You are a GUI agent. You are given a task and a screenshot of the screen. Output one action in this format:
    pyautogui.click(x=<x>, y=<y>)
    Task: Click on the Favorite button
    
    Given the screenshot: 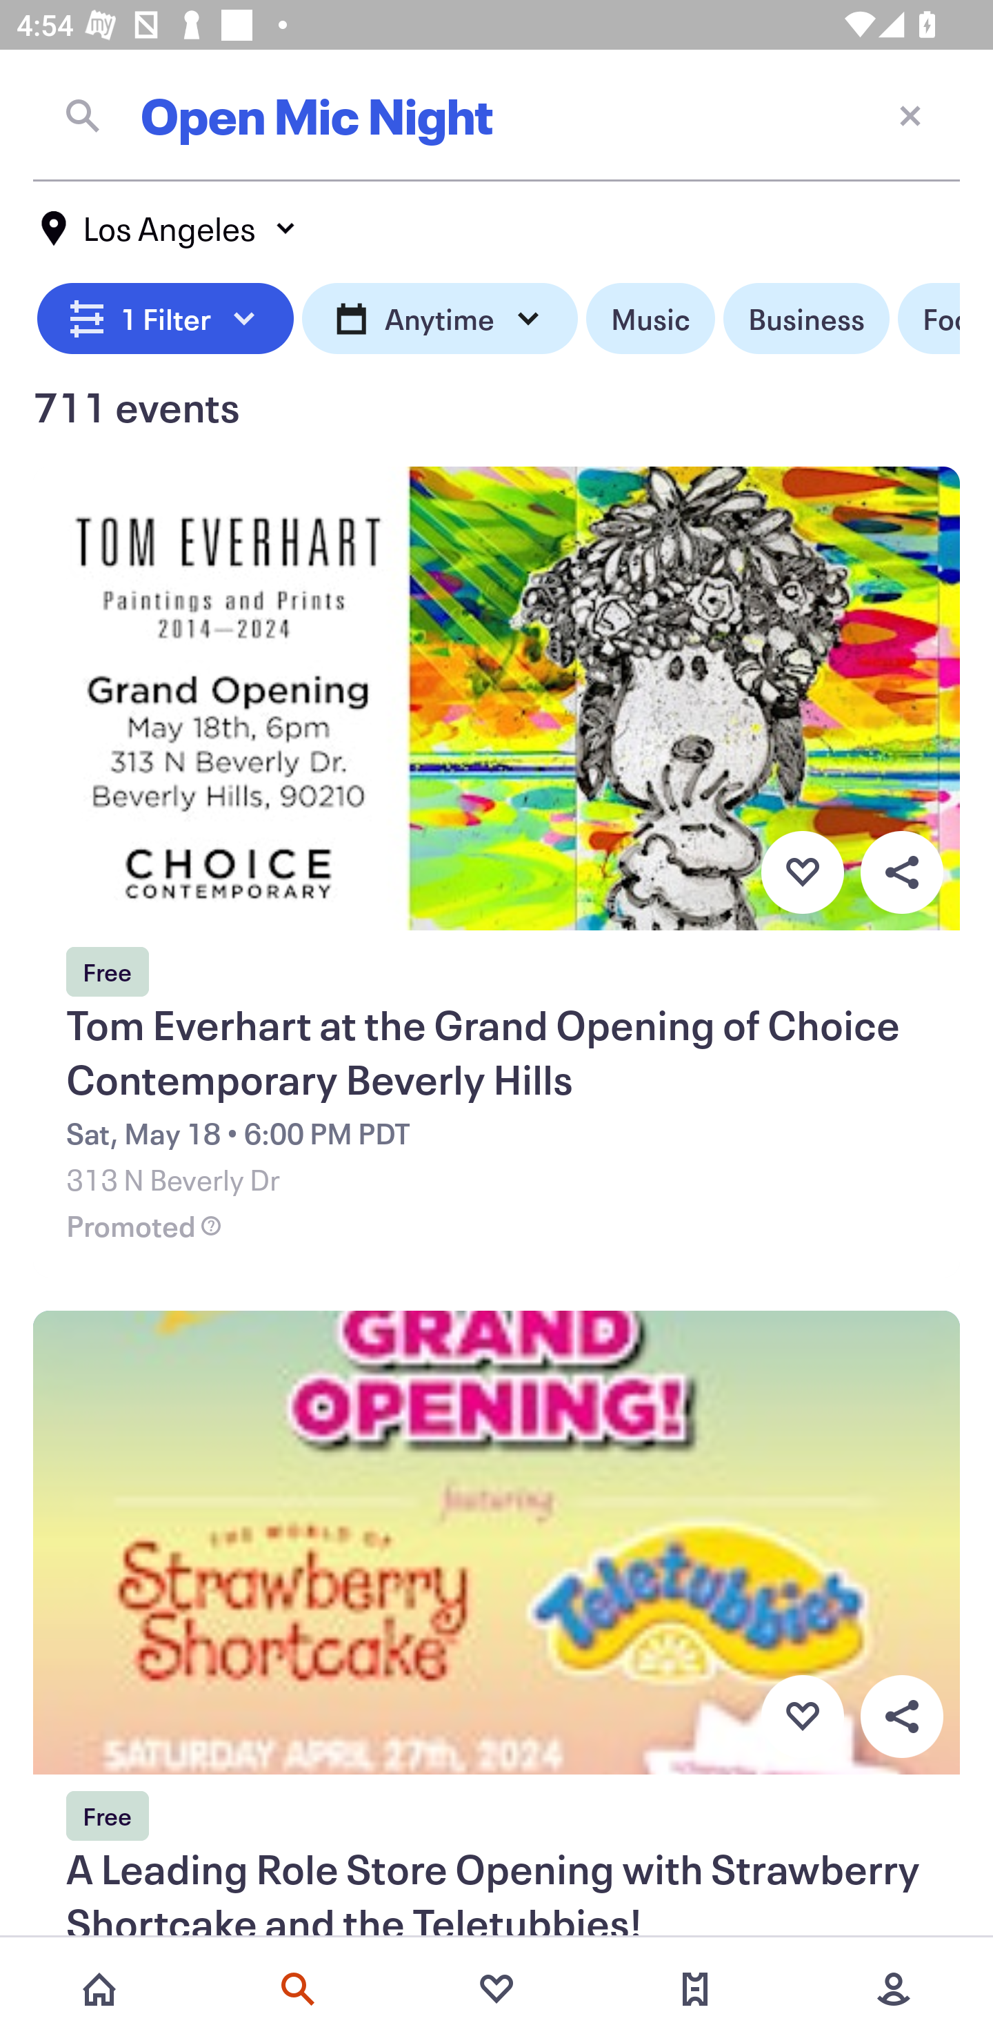 What is the action you would take?
    pyautogui.click(x=802, y=1717)
    